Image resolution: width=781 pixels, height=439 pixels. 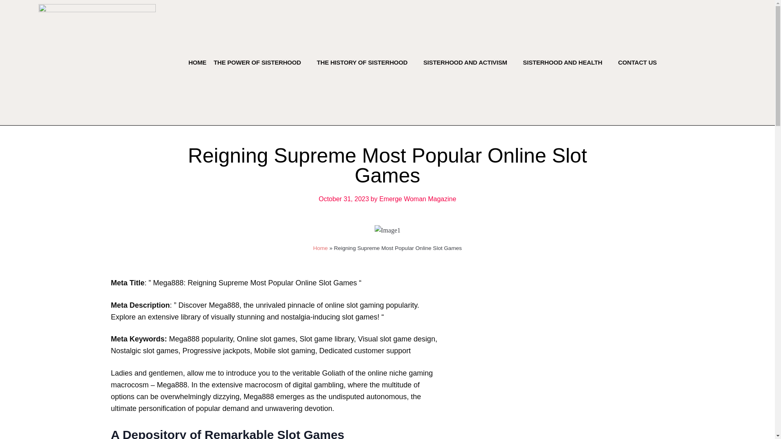 I want to click on THE POWER OF SISTERHOOD, so click(x=257, y=63).